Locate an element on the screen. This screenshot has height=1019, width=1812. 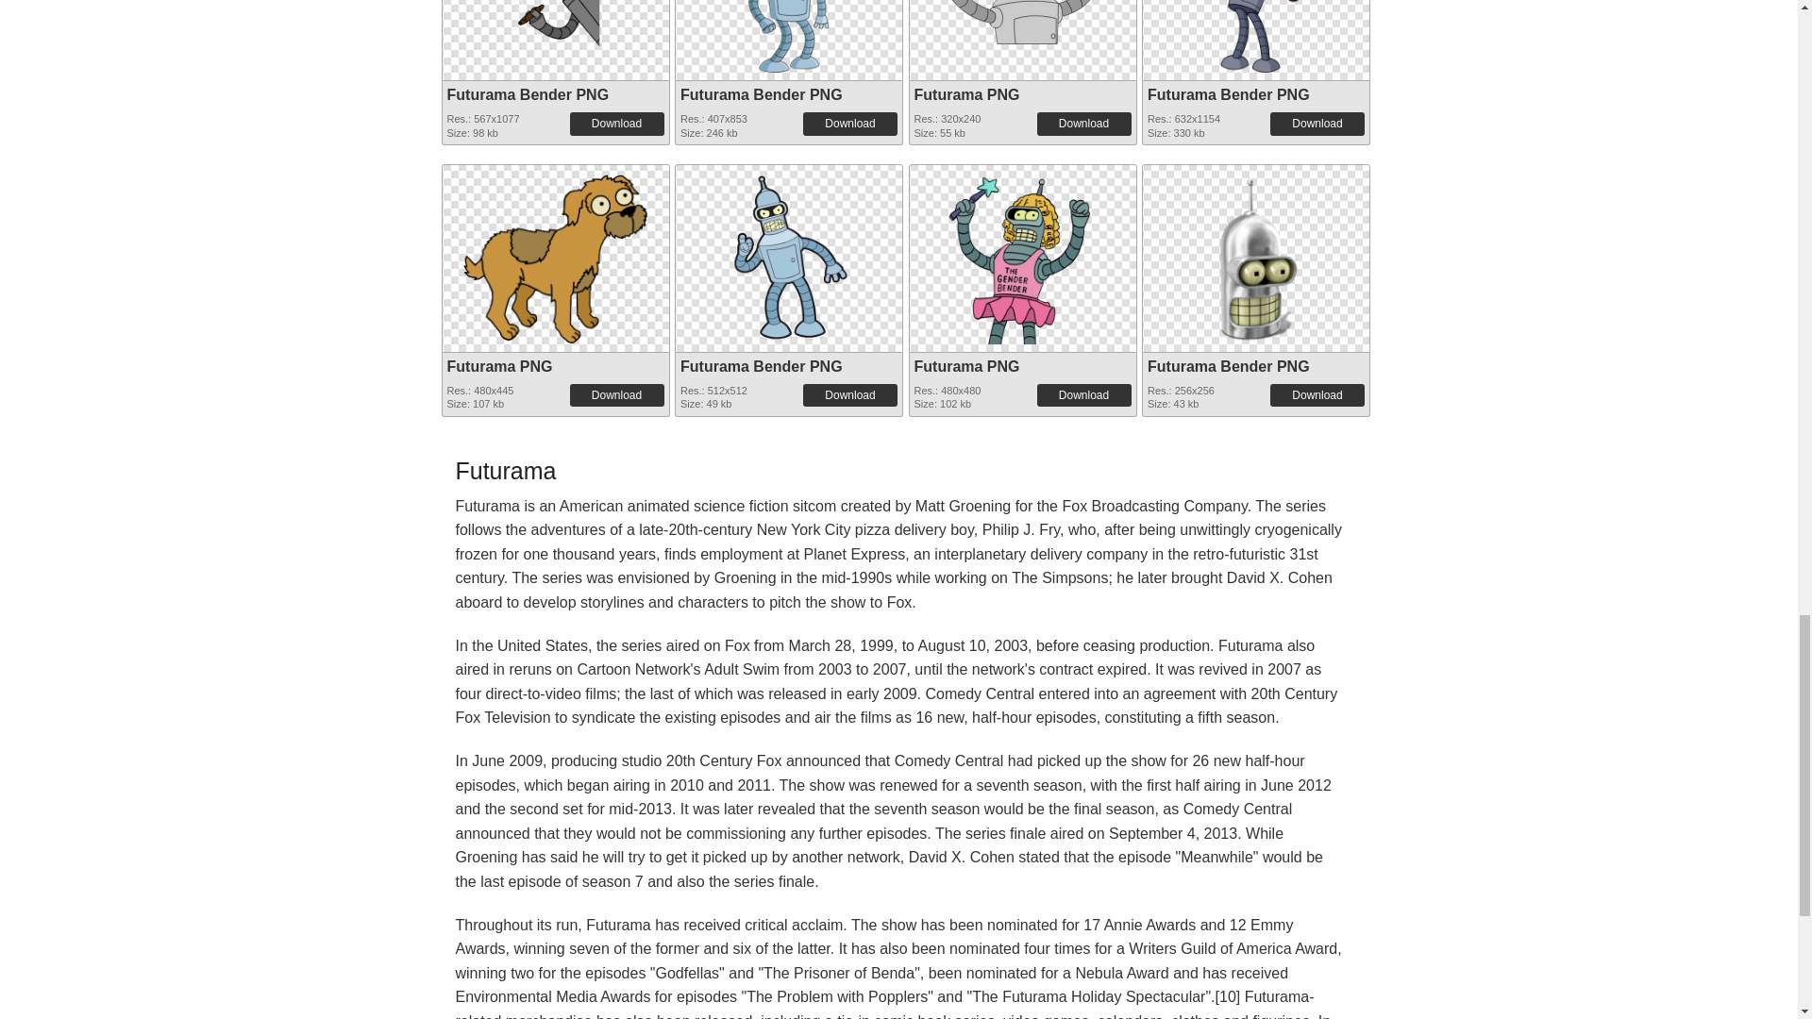
Futurama Bender PNG is located at coordinates (528, 94).